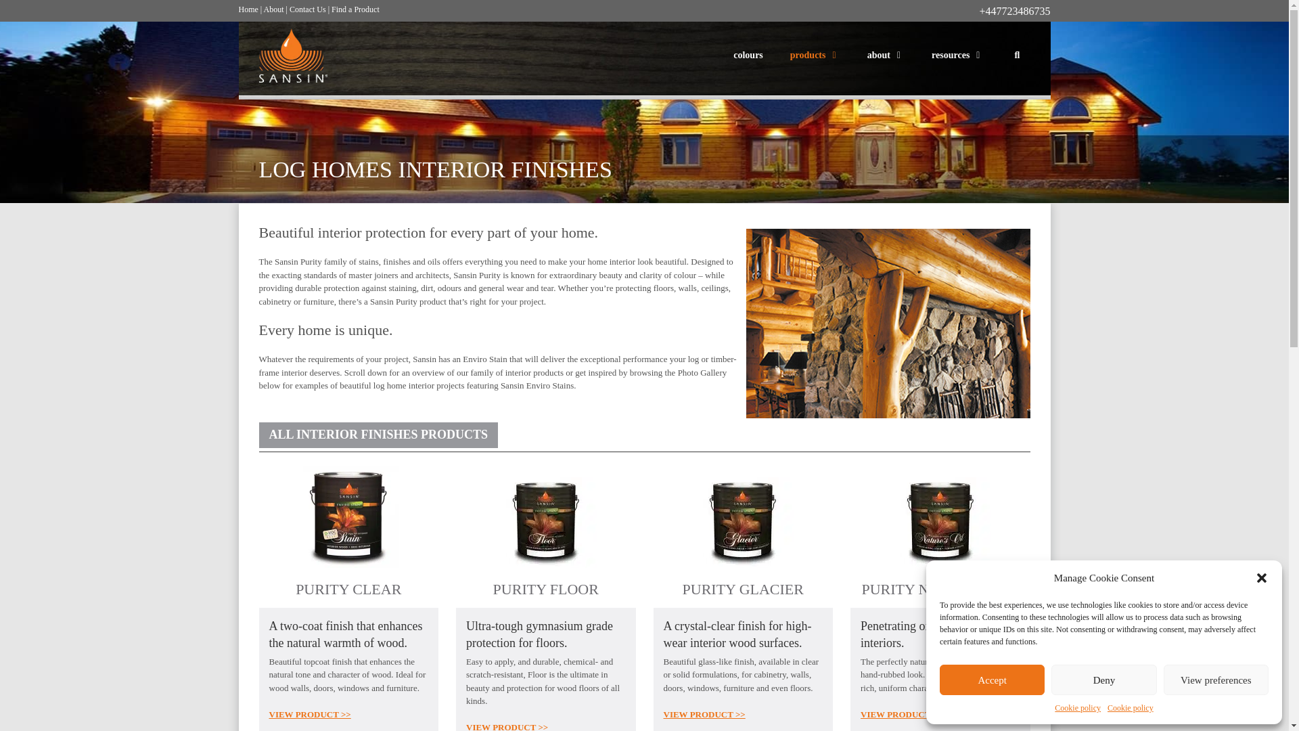 The width and height of the screenshot is (1299, 731). I want to click on Contact Us, so click(307, 9).